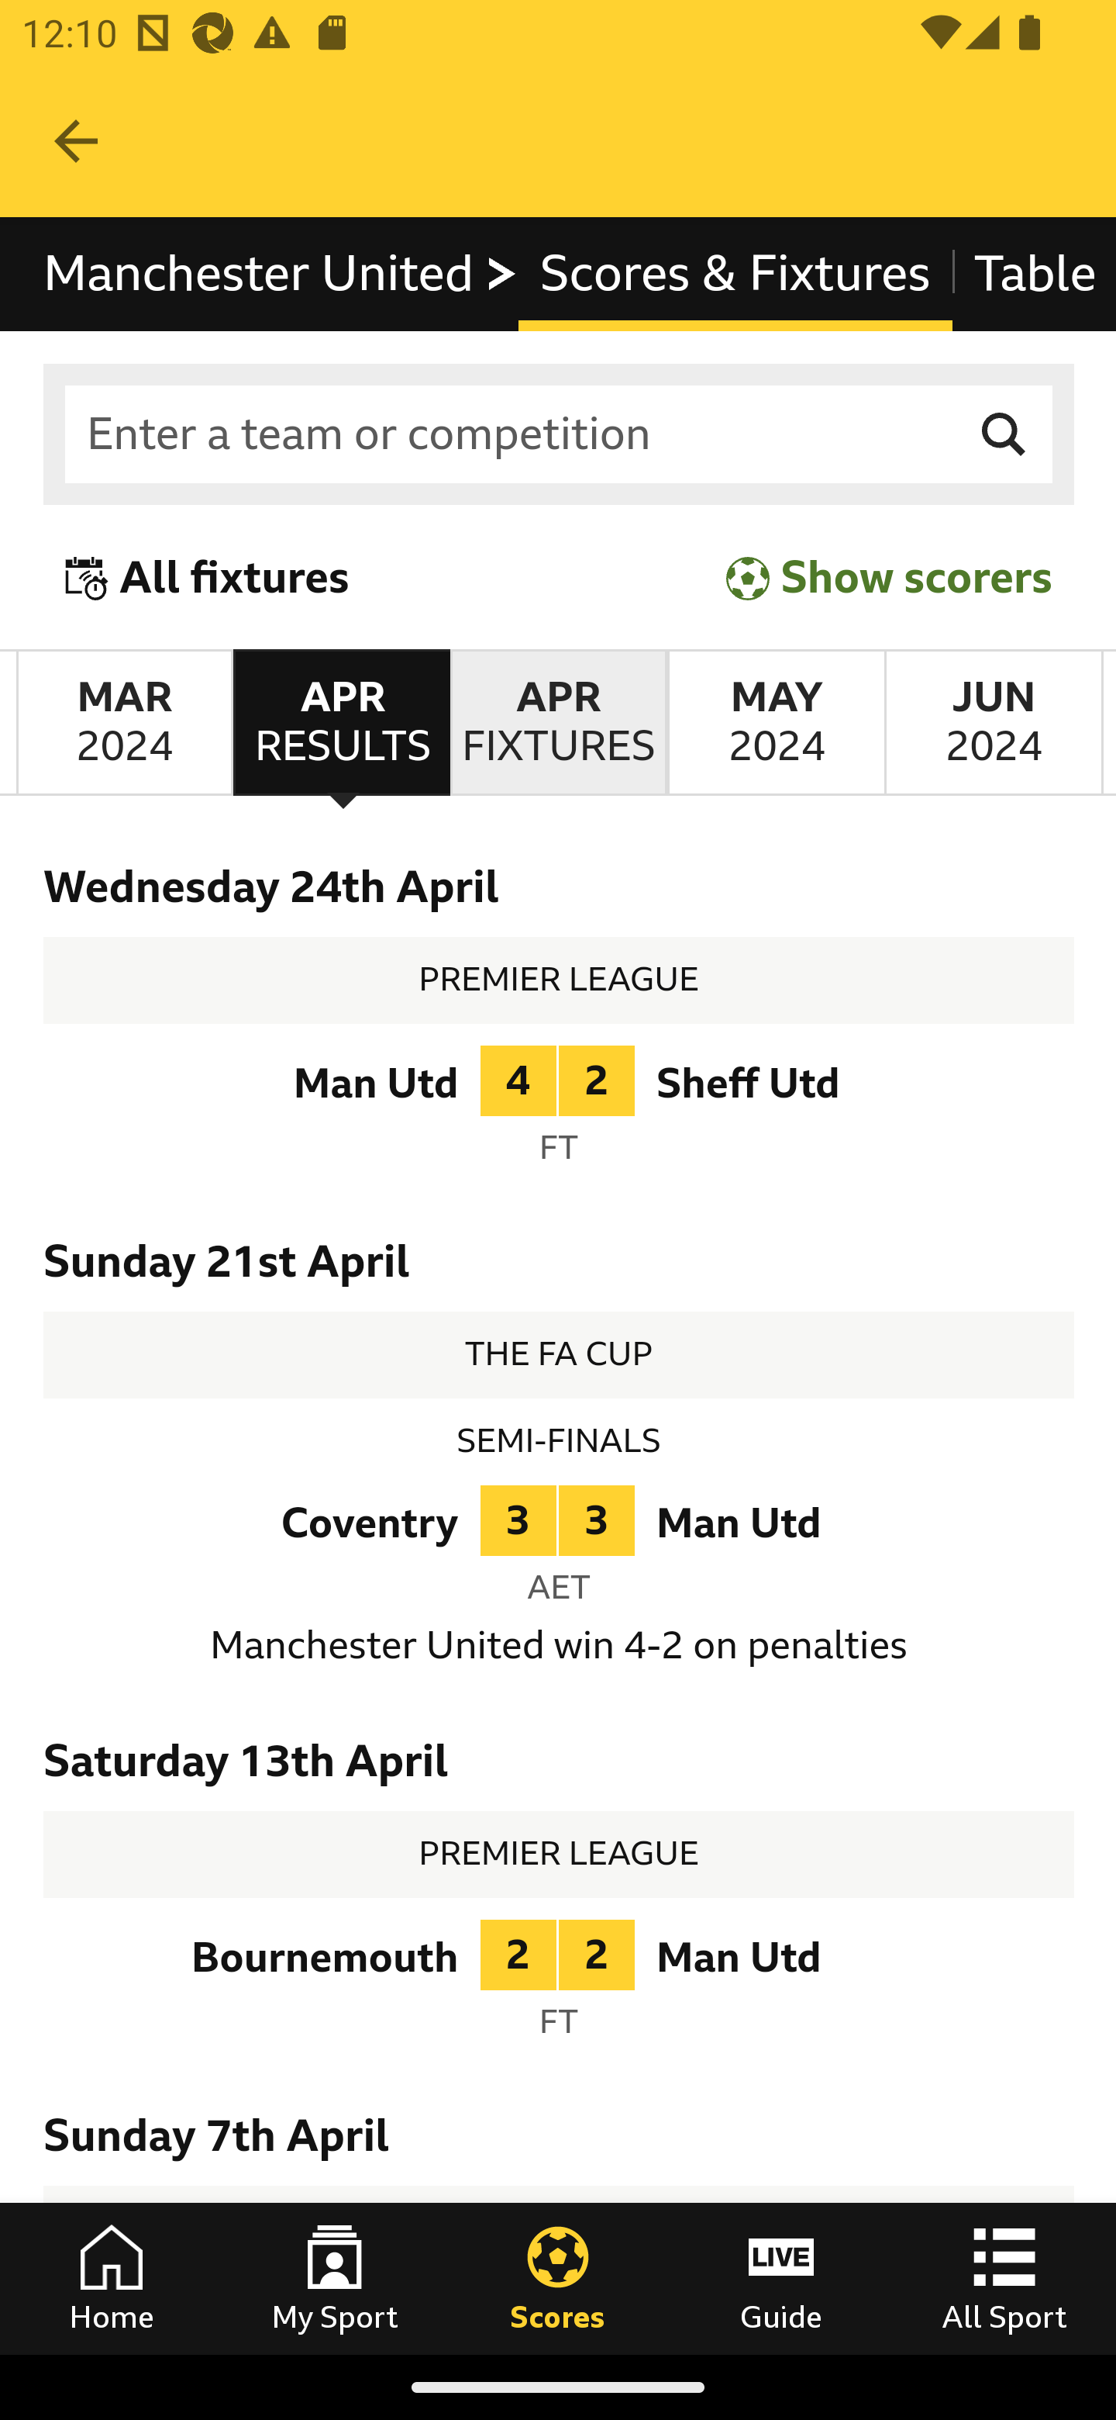  Describe the element at coordinates (208, 579) in the screenshot. I see `All fixtures` at that location.